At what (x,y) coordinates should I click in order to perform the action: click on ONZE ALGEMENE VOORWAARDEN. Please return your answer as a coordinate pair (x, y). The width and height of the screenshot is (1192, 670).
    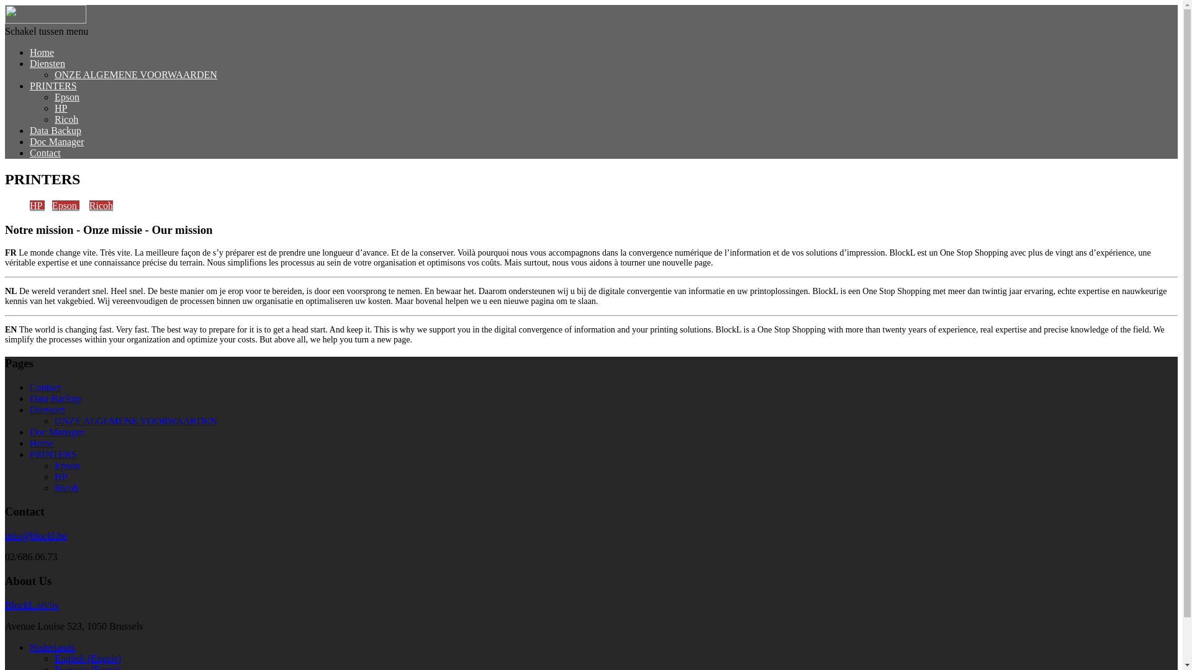
    Looking at the image, I should click on (136, 421).